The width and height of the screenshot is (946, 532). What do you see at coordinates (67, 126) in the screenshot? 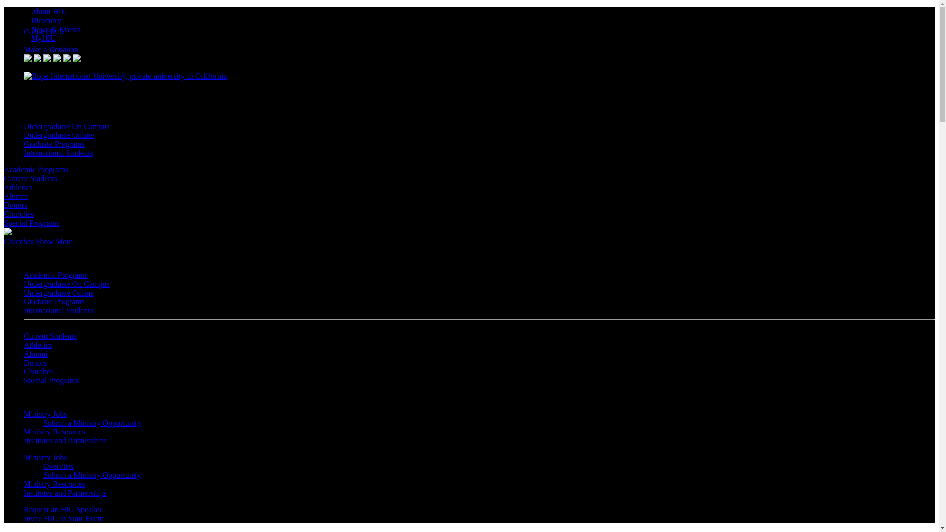
I see `Undergraduate On Campus` at bounding box center [67, 126].